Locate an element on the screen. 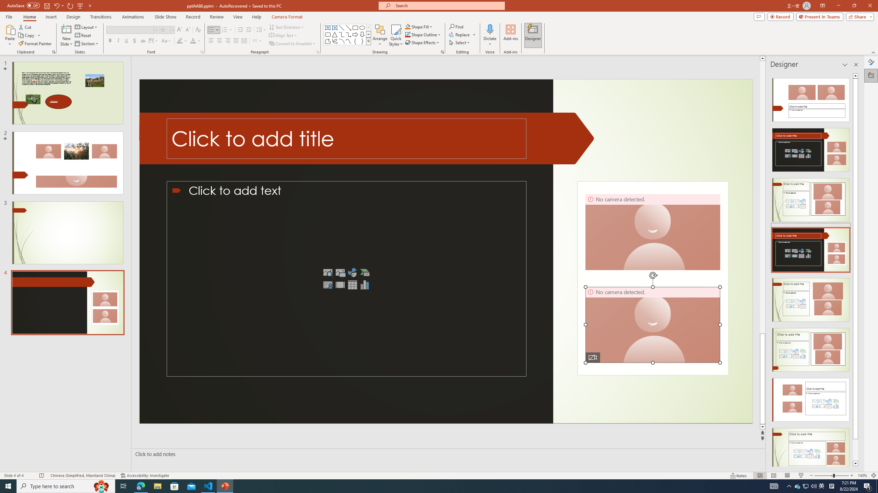  Design Idea is located at coordinates (811, 448).